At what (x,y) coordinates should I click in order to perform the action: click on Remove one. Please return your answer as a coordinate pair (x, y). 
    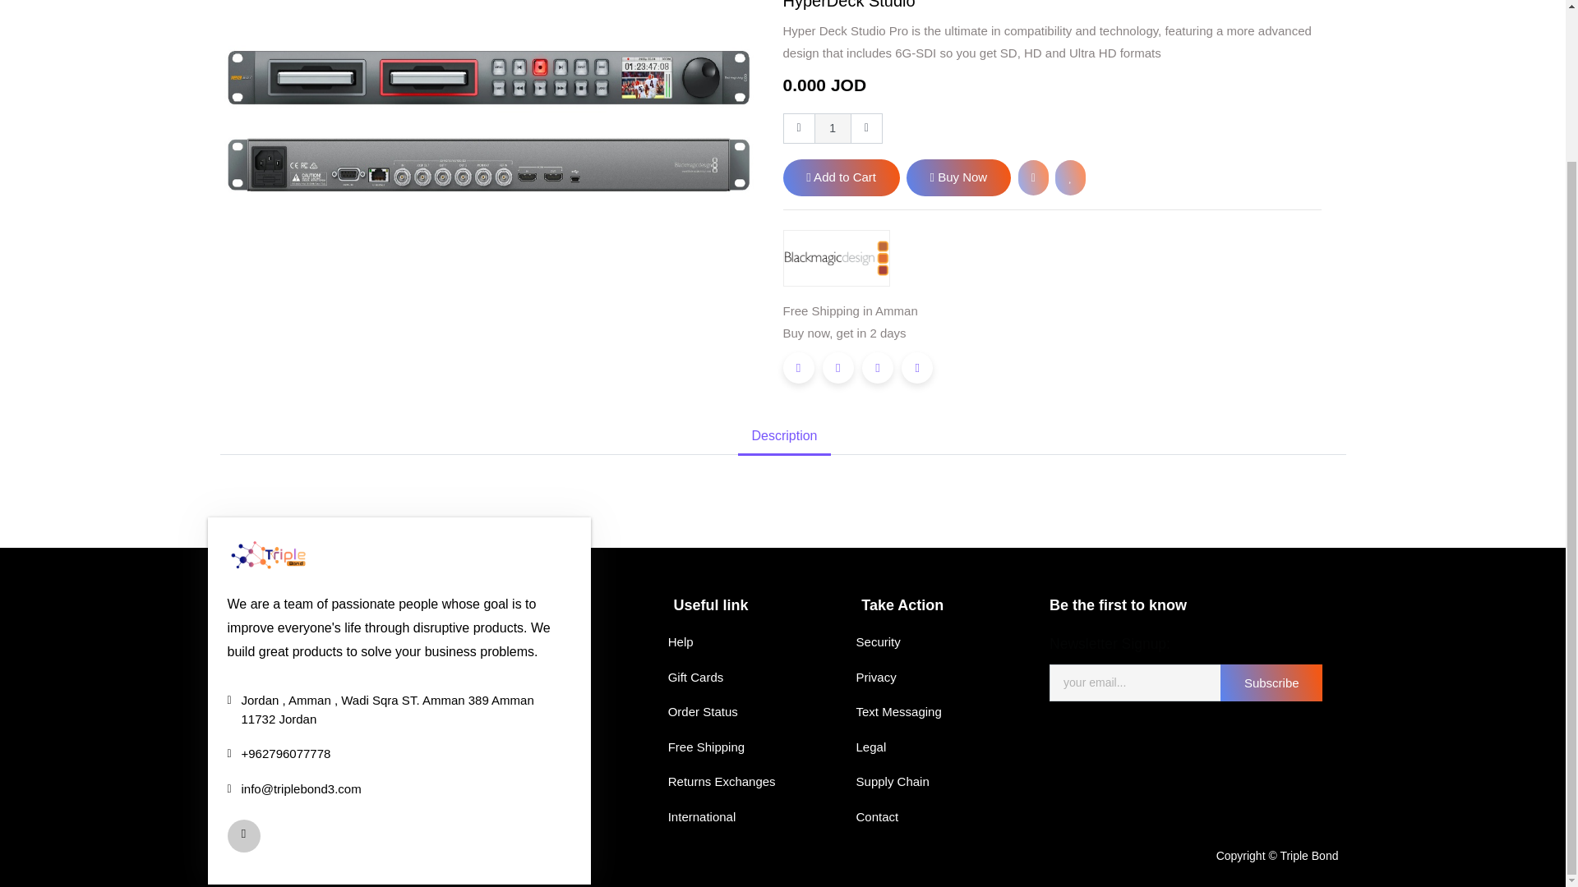
    Looking at the image, I should click on (798, 129).